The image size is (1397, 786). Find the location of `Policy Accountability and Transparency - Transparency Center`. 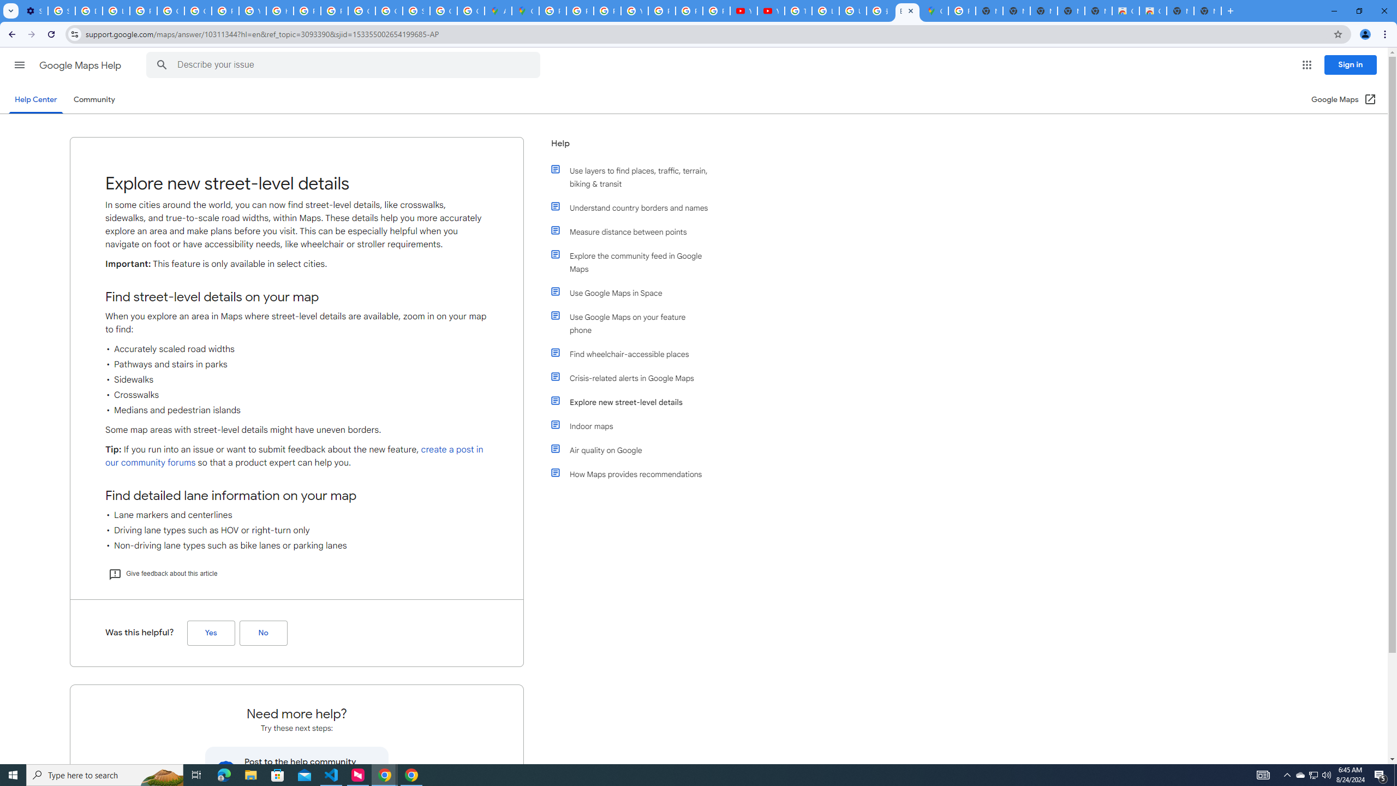

Policy Accountability and Transparency - Transparency Center is located at coordinates (552, 11).